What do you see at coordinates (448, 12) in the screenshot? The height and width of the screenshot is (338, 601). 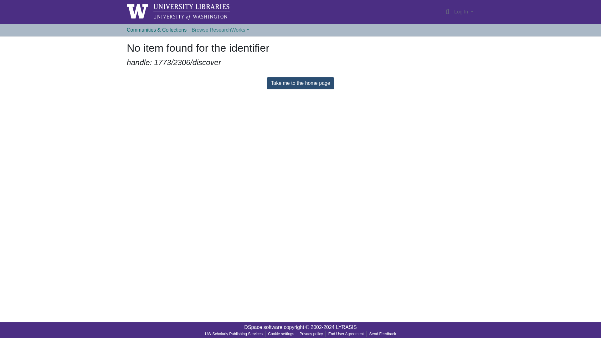 I see `Search` at bounding box center [448, 12].